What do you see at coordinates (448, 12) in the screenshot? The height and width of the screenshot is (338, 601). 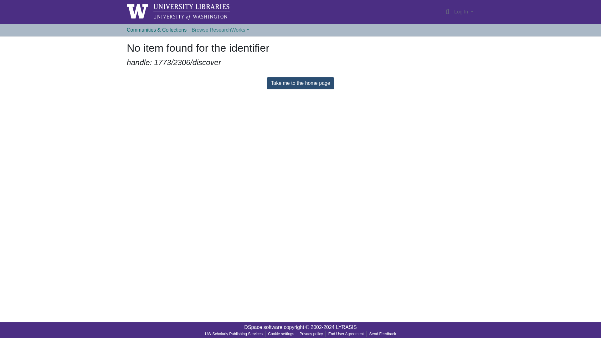 I see `Search` at bounding box center [448, 12].